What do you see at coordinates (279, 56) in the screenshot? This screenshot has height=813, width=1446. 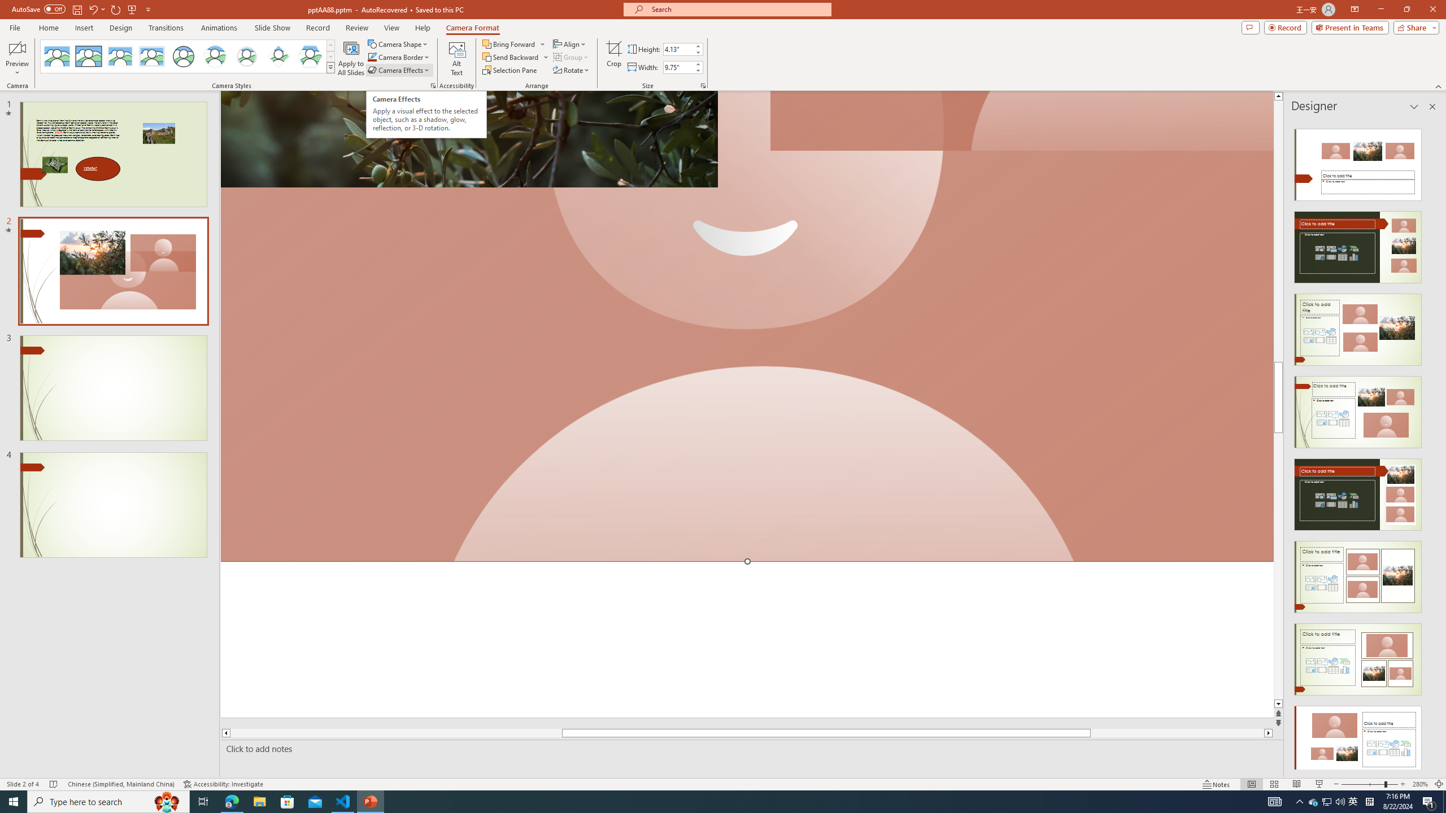 I see `Center Shadow Diamond` at bounding box center [279, 56].